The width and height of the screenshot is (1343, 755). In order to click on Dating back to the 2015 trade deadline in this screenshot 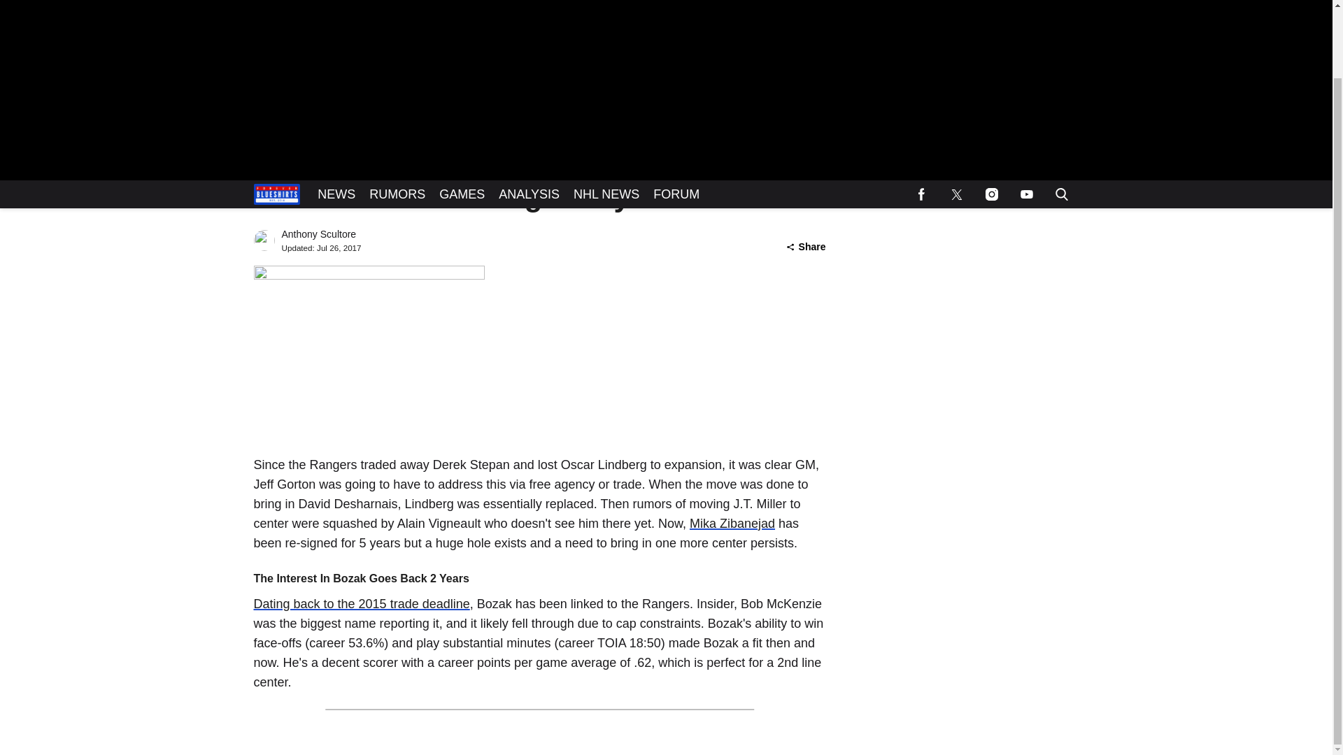, I will do `click(361, 604)`.